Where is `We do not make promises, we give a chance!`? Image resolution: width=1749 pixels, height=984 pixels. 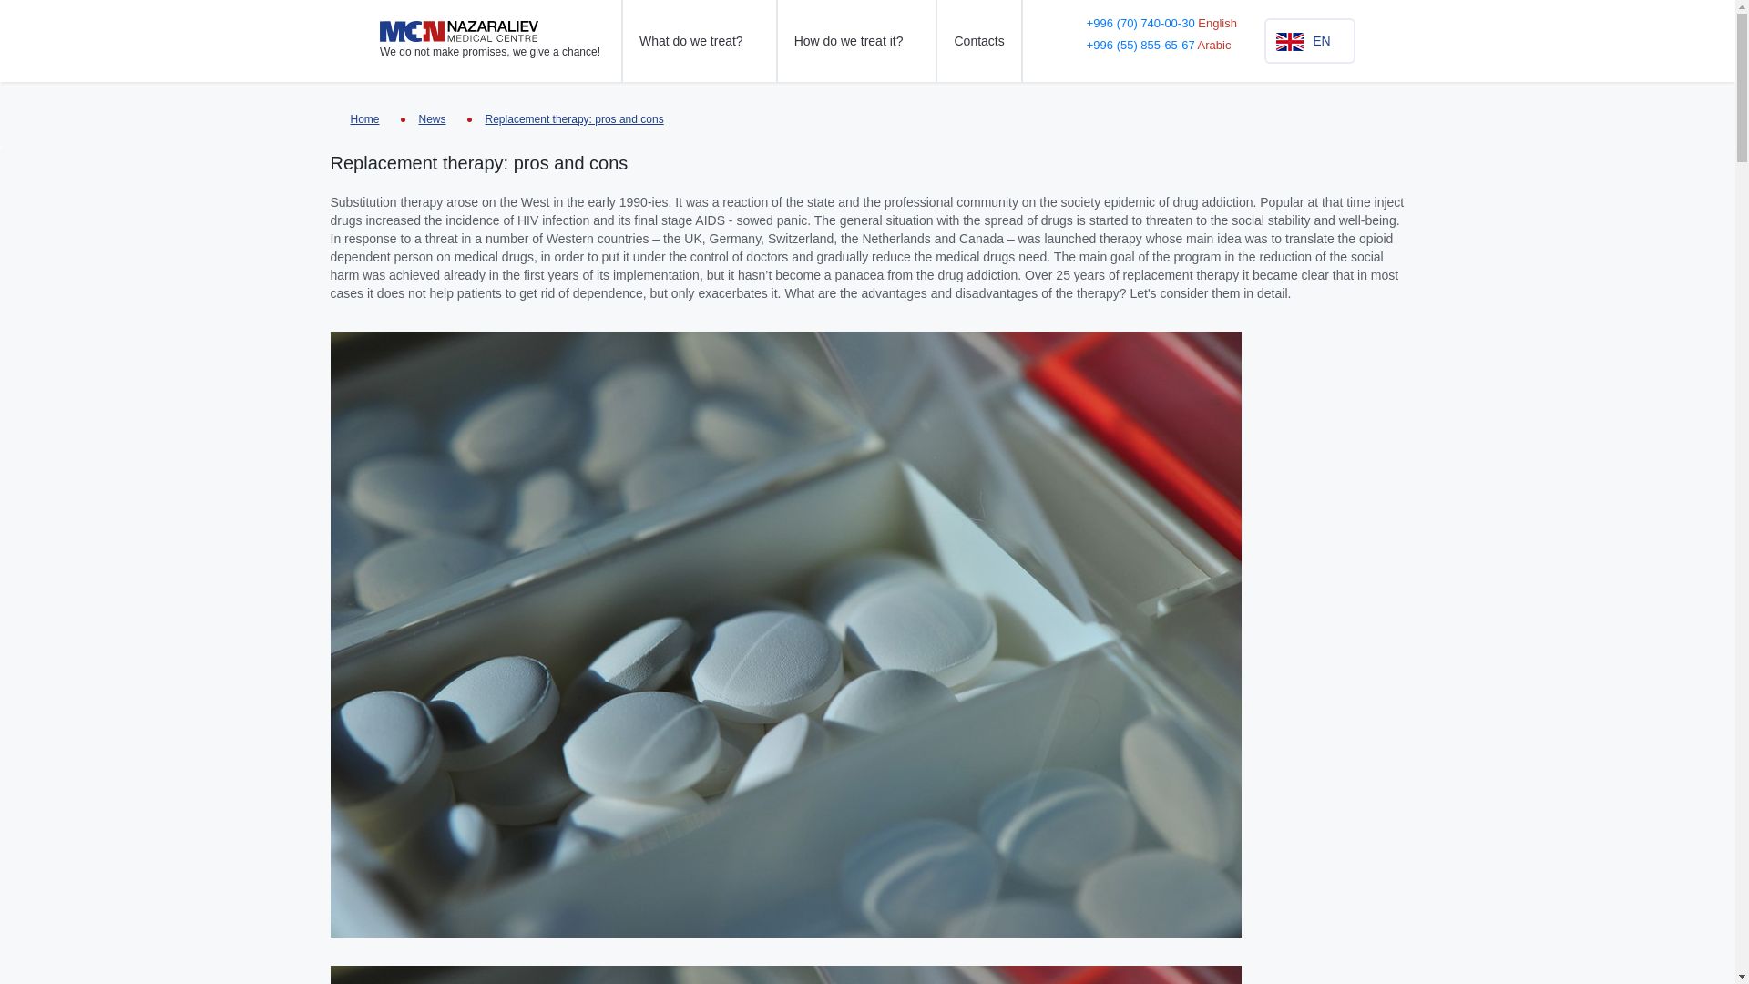
We do not make promises, we give a chance! is located at coordinates (489, 40).